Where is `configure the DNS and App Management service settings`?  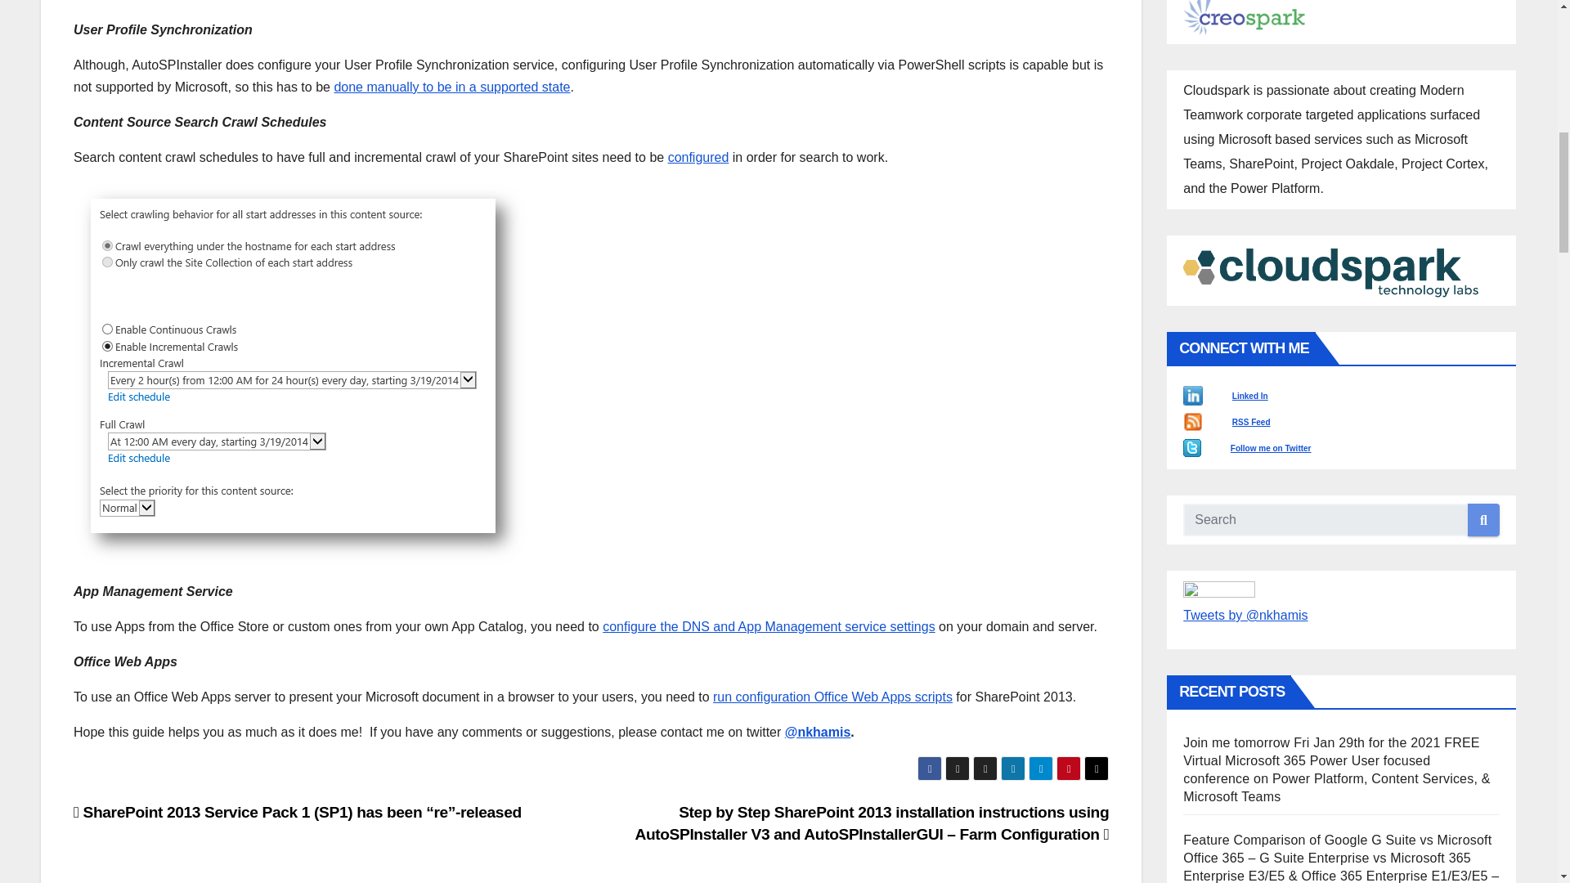 configure the DNS and App Management service settings is located at coordinates (769, 626).